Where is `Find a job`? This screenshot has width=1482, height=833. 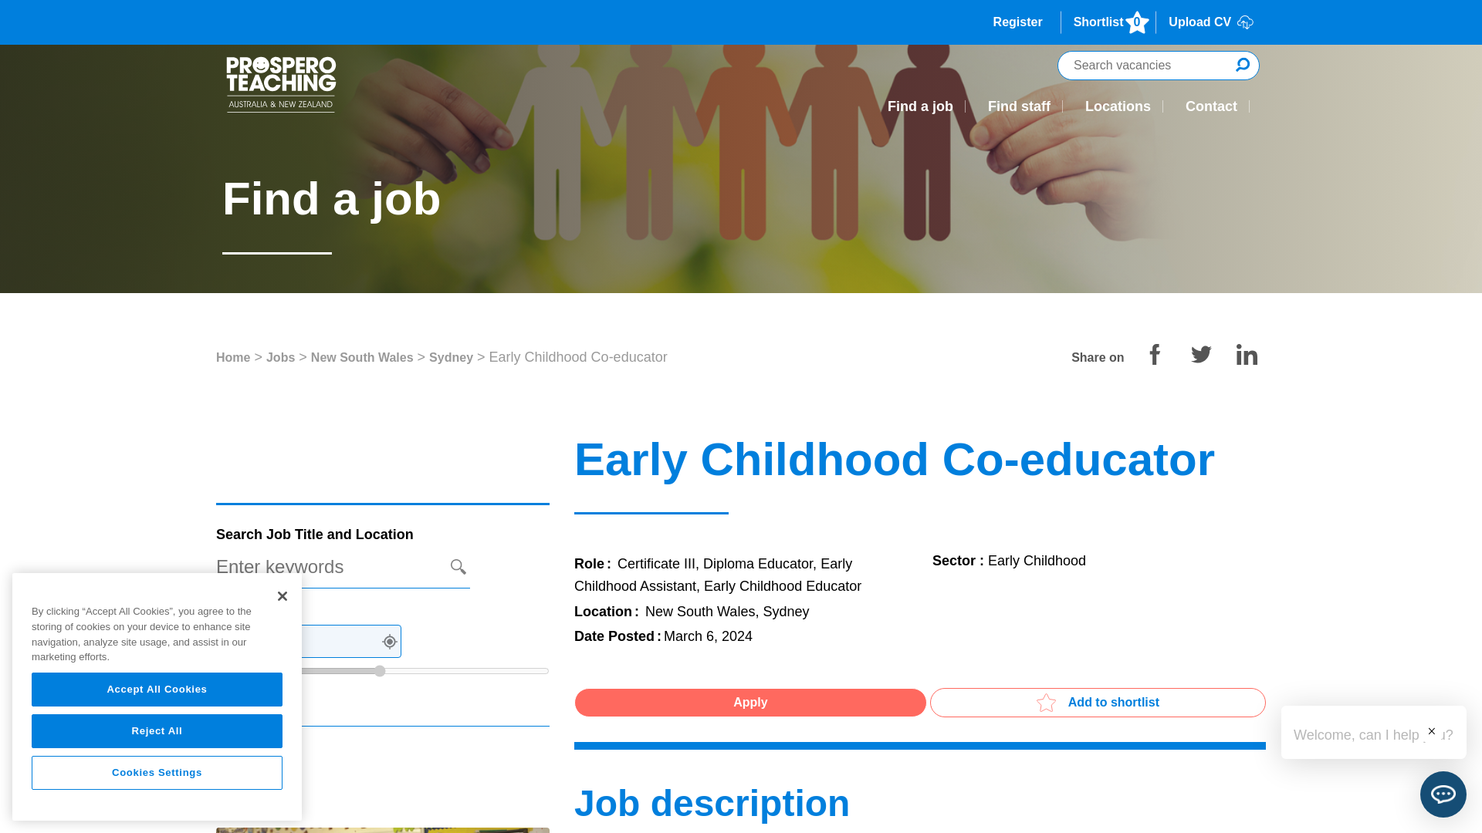
Find a job is located at coordinates (920, 106).